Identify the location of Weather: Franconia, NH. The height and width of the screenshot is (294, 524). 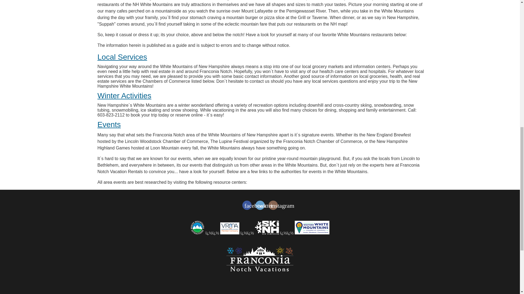
(260, 289).